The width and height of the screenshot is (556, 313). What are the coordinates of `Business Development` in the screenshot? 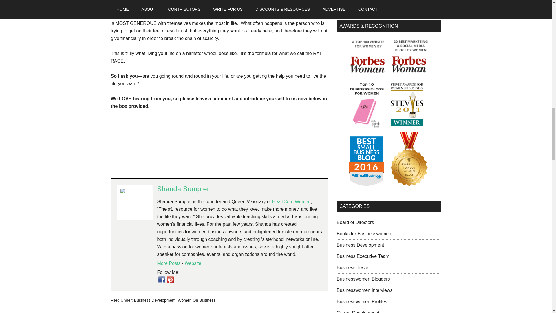 It's located at (155, 300).